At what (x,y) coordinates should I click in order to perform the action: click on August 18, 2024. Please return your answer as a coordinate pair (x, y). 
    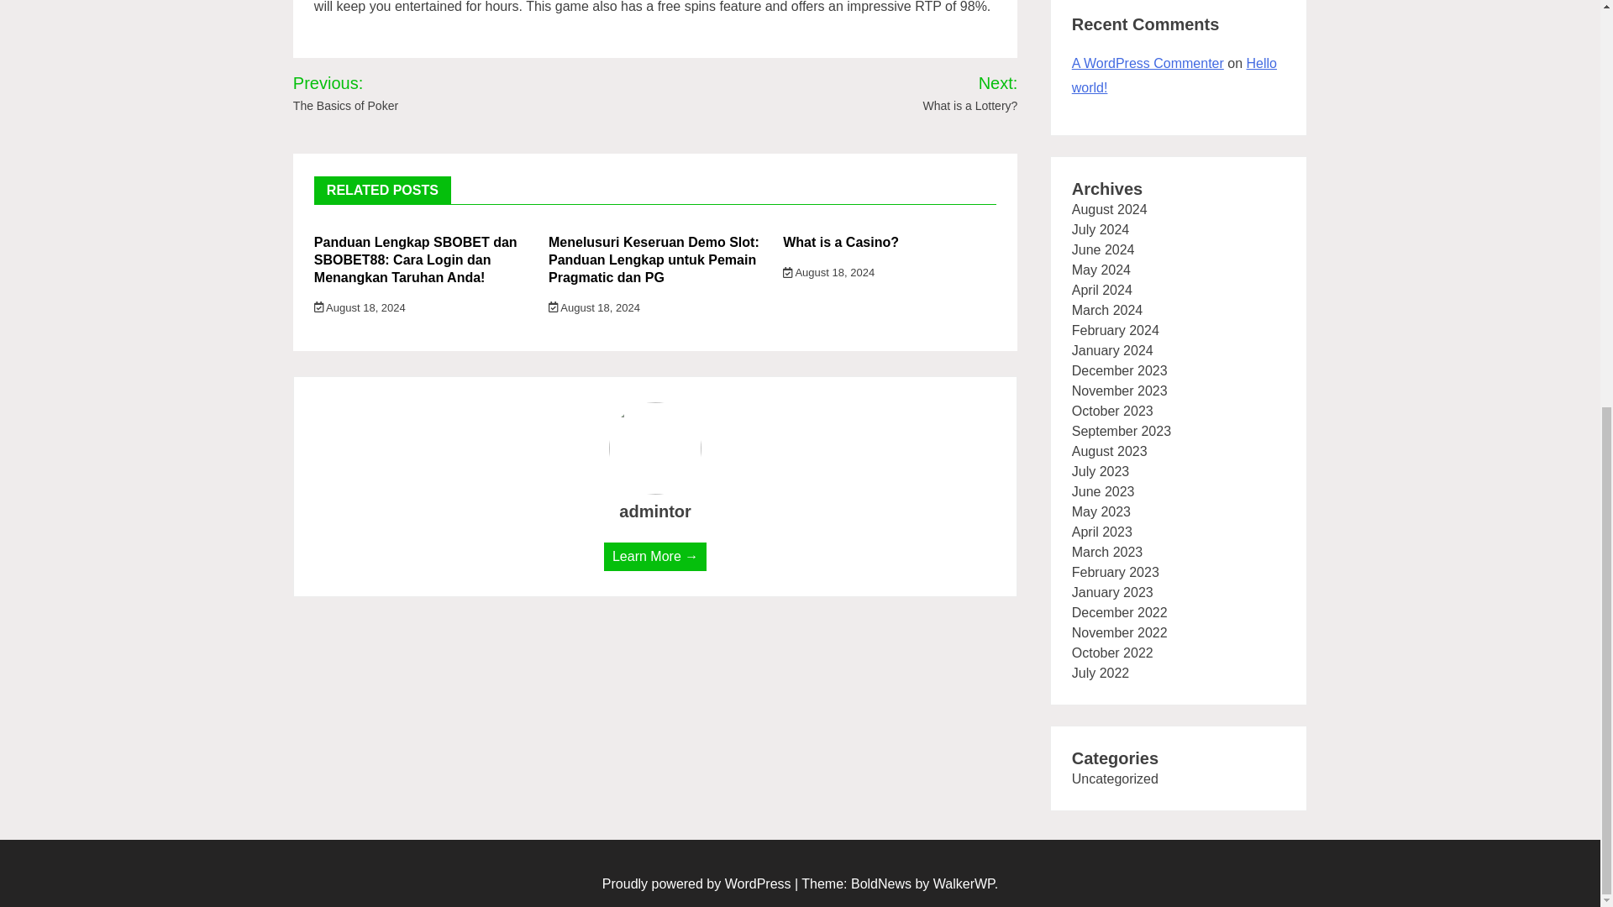
    Looking at the image, I should click on (360, 307).